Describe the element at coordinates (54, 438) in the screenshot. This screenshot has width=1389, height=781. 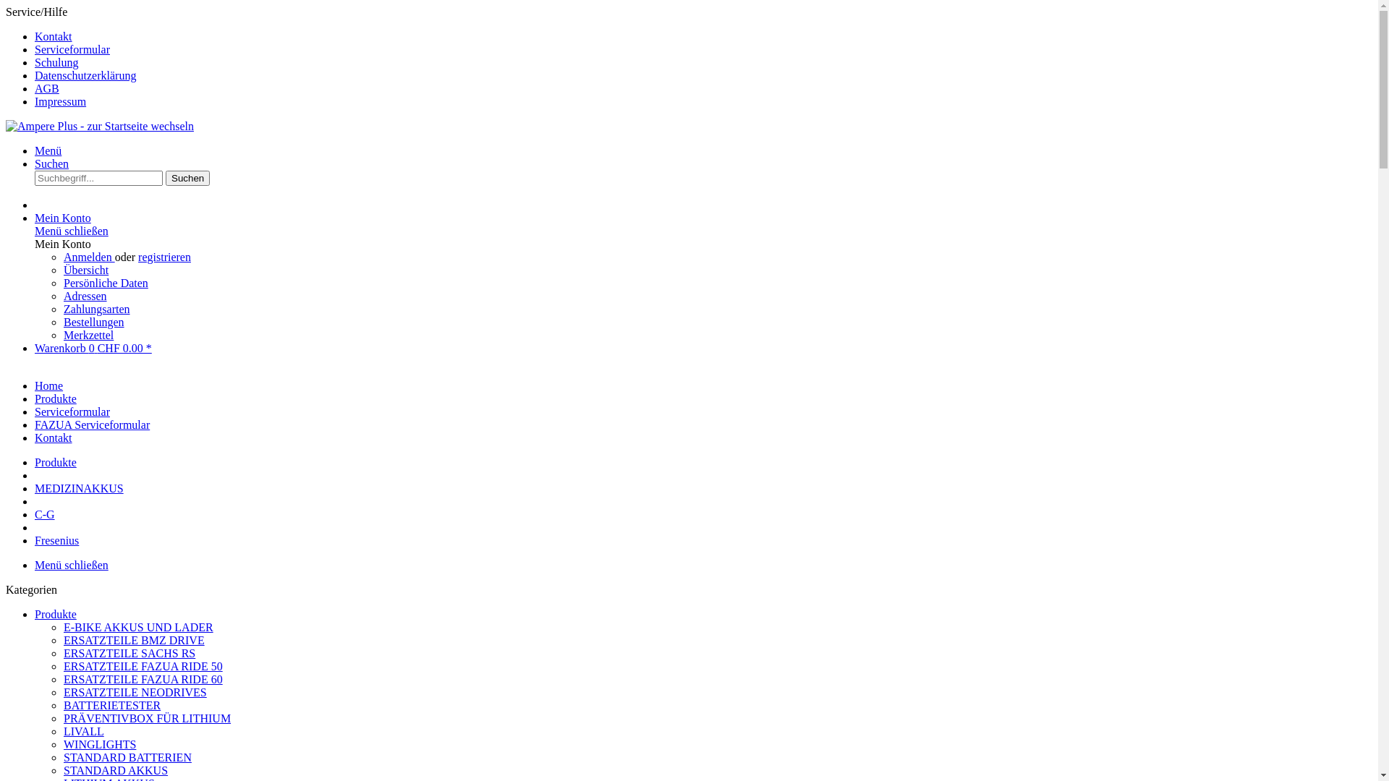
I see `Kontakt` at that location.